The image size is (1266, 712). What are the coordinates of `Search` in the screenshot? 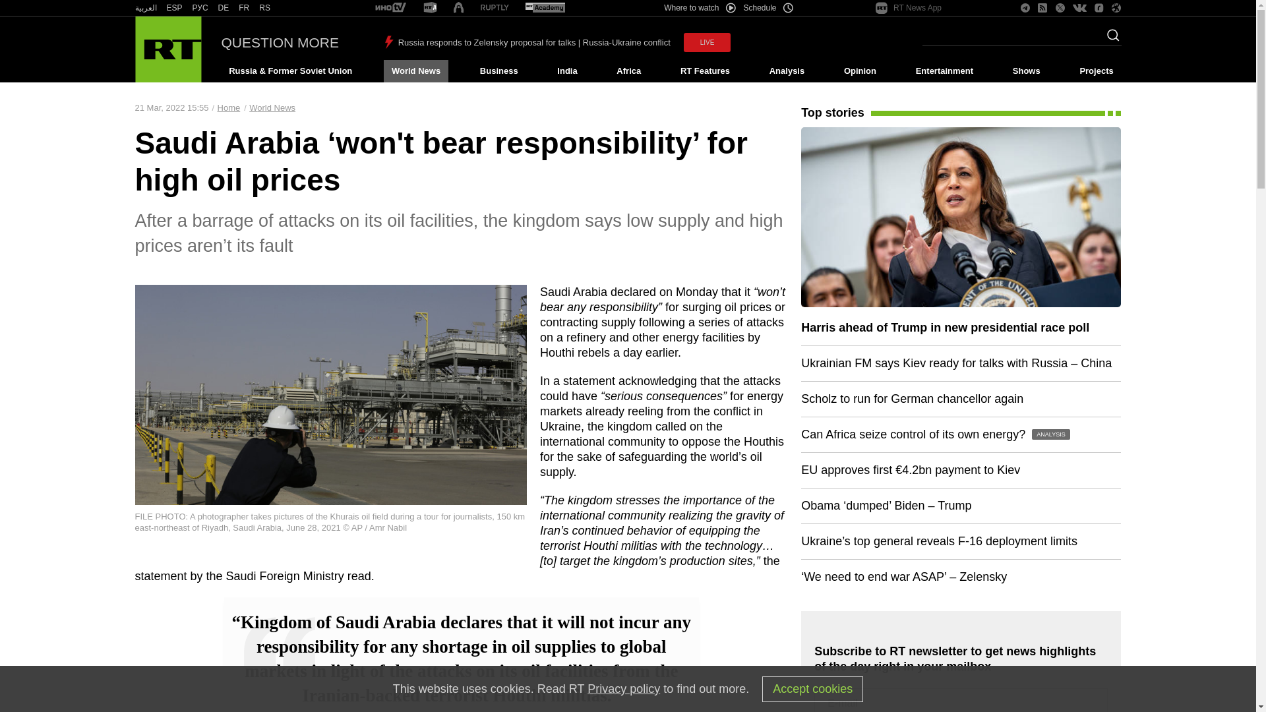 It's located at (1109, 39).